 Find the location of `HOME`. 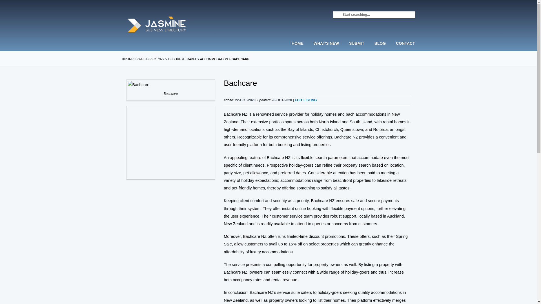

HOME is located at coordinates (300, 48).